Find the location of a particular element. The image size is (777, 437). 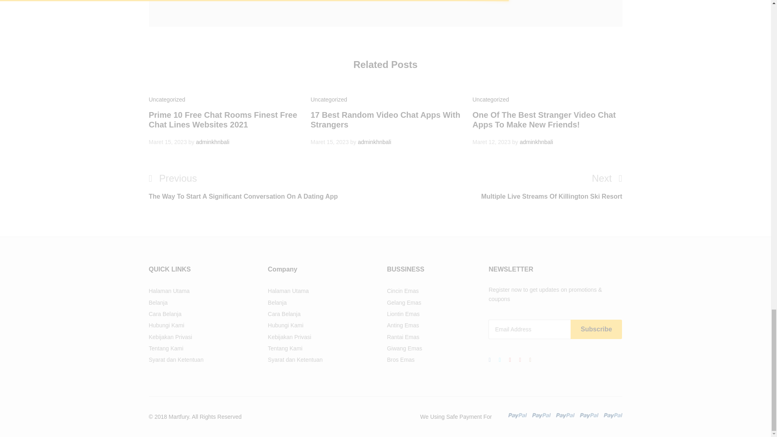

Twitter is located at coordinates (500, 359).